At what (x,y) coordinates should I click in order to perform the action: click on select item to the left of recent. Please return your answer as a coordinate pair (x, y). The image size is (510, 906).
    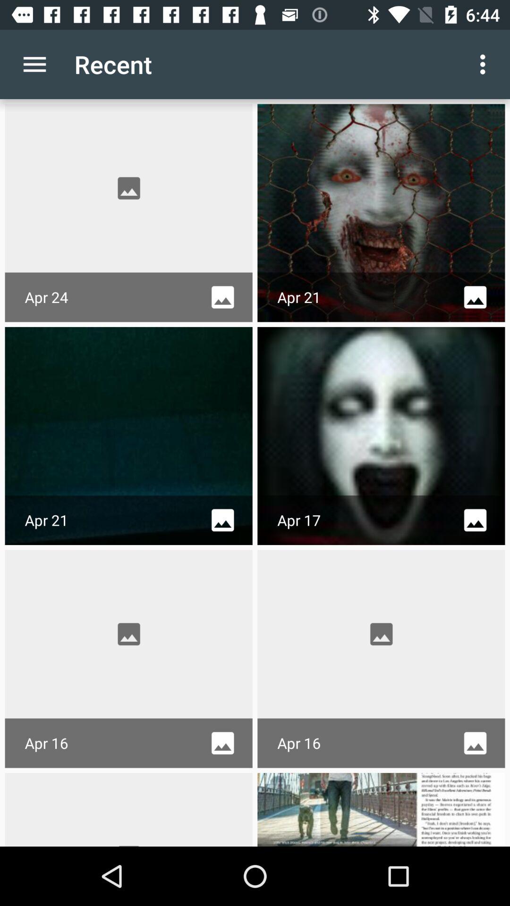
    Looking at the image, I should click on (34, 64).